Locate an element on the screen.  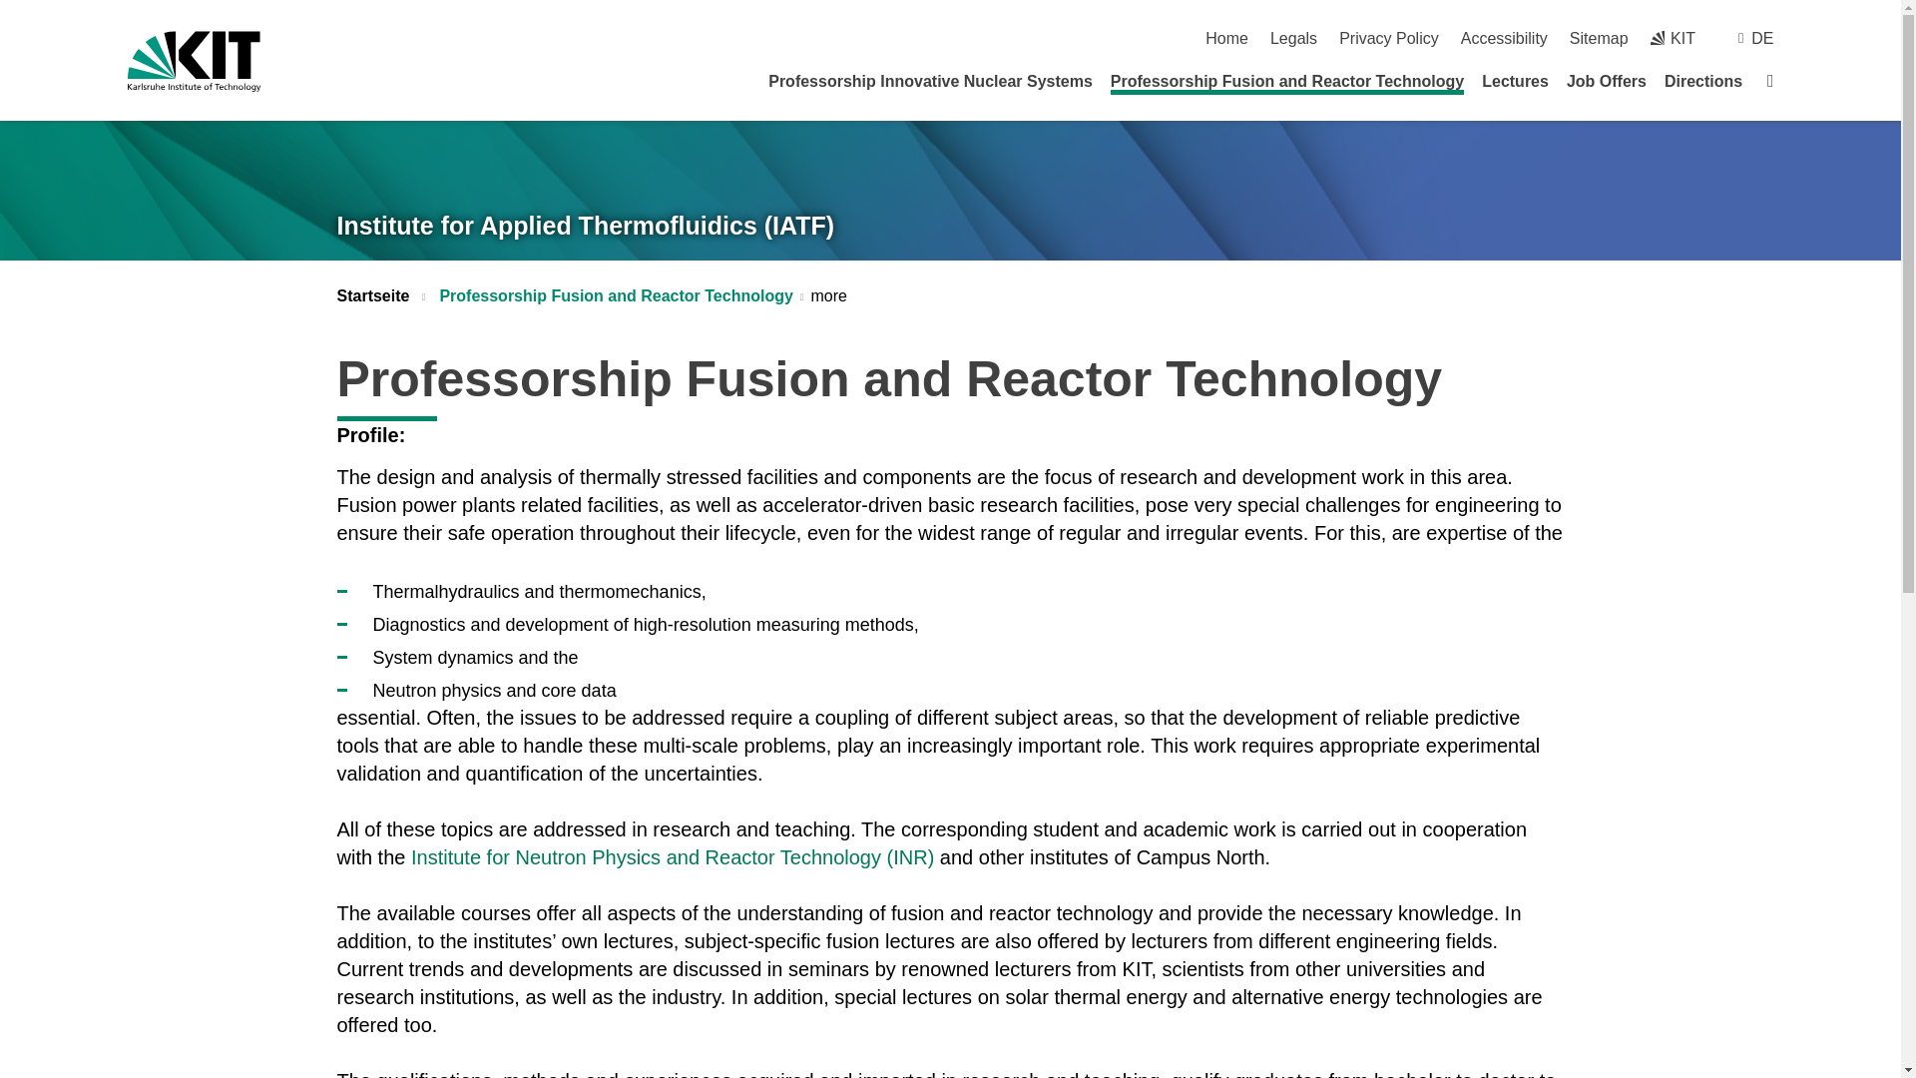
Accessibility is located at coordinates (1504, 38).